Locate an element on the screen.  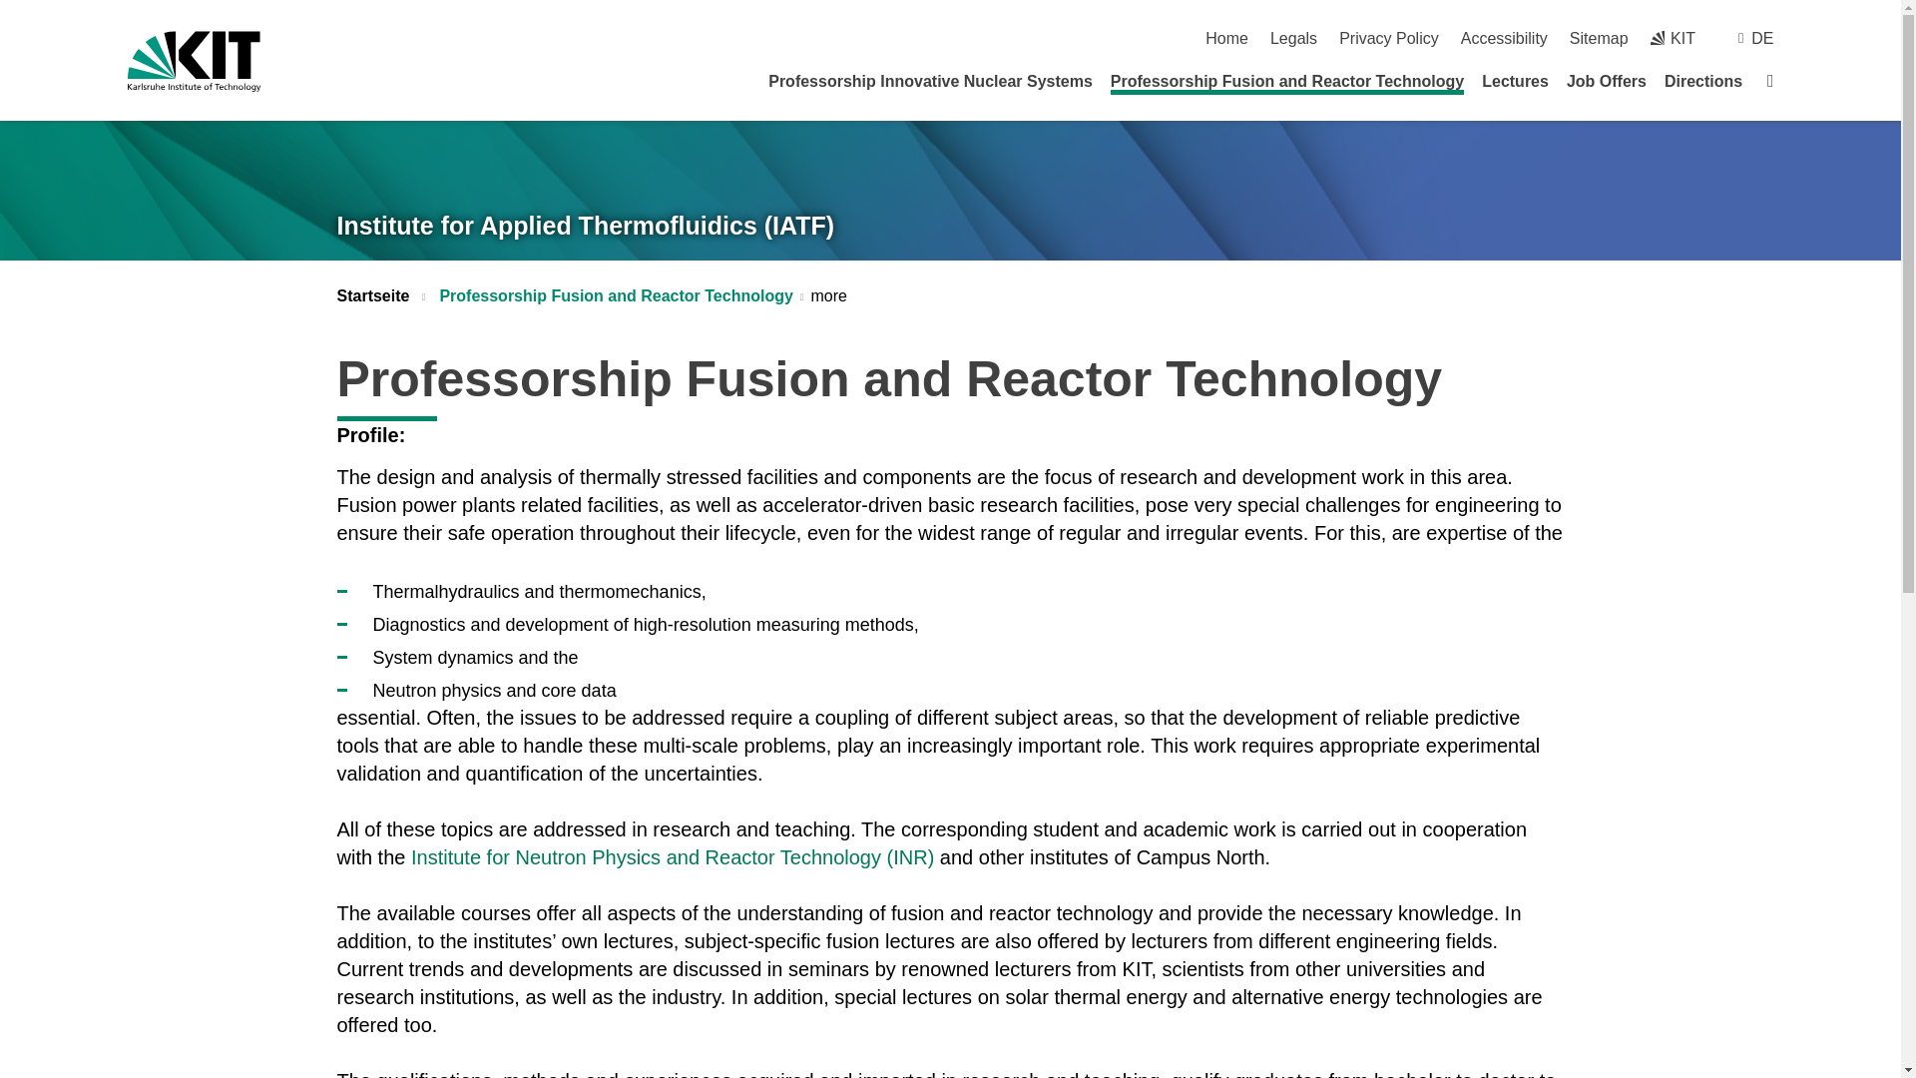
Accessibility is located at coordinates (1504, 38).